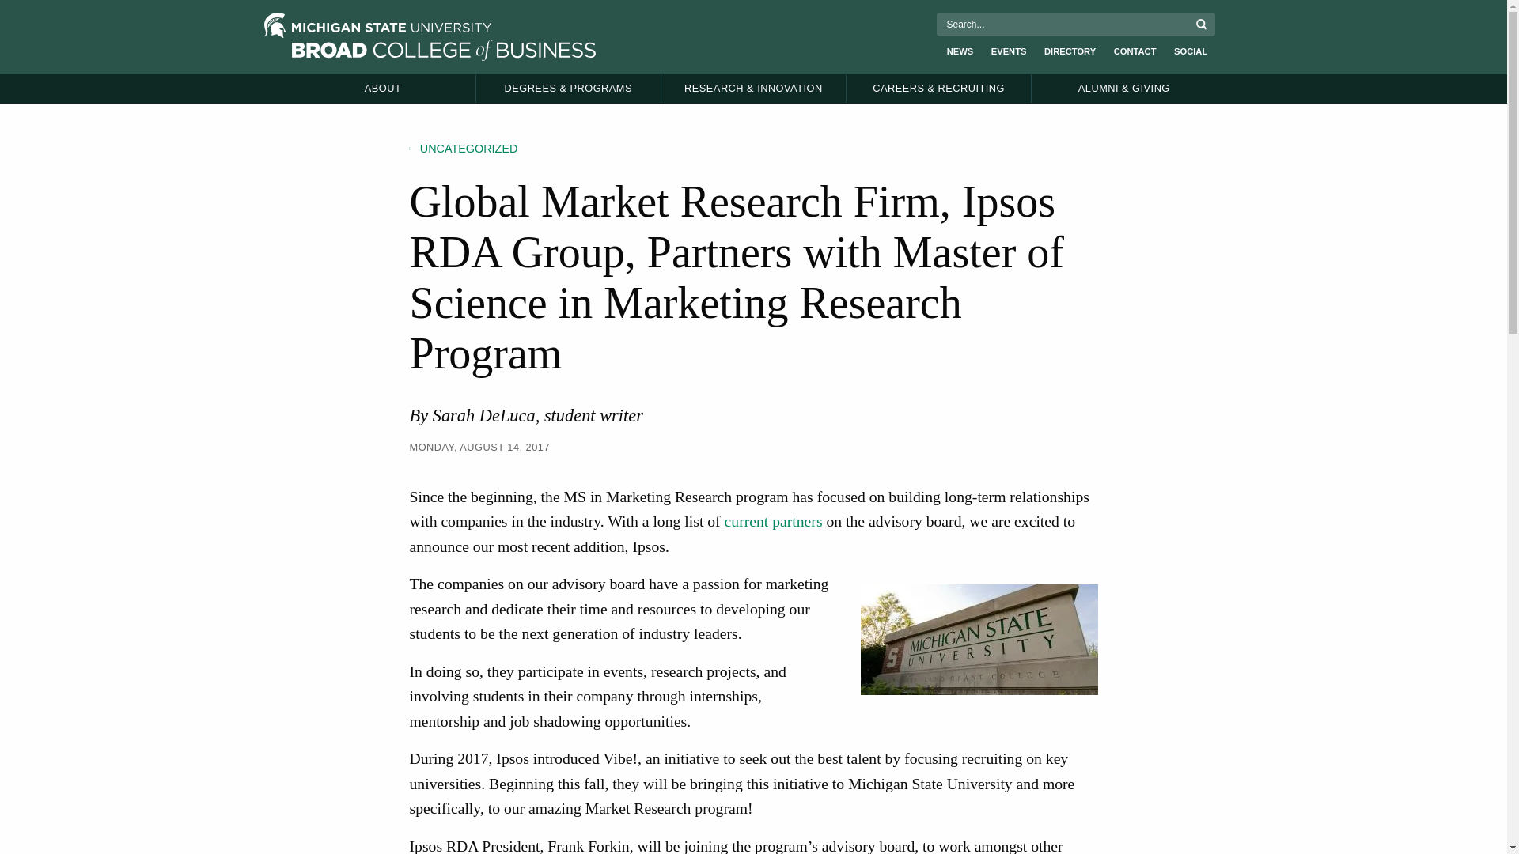  I want to click on EVENTS, so click(1009, 51).